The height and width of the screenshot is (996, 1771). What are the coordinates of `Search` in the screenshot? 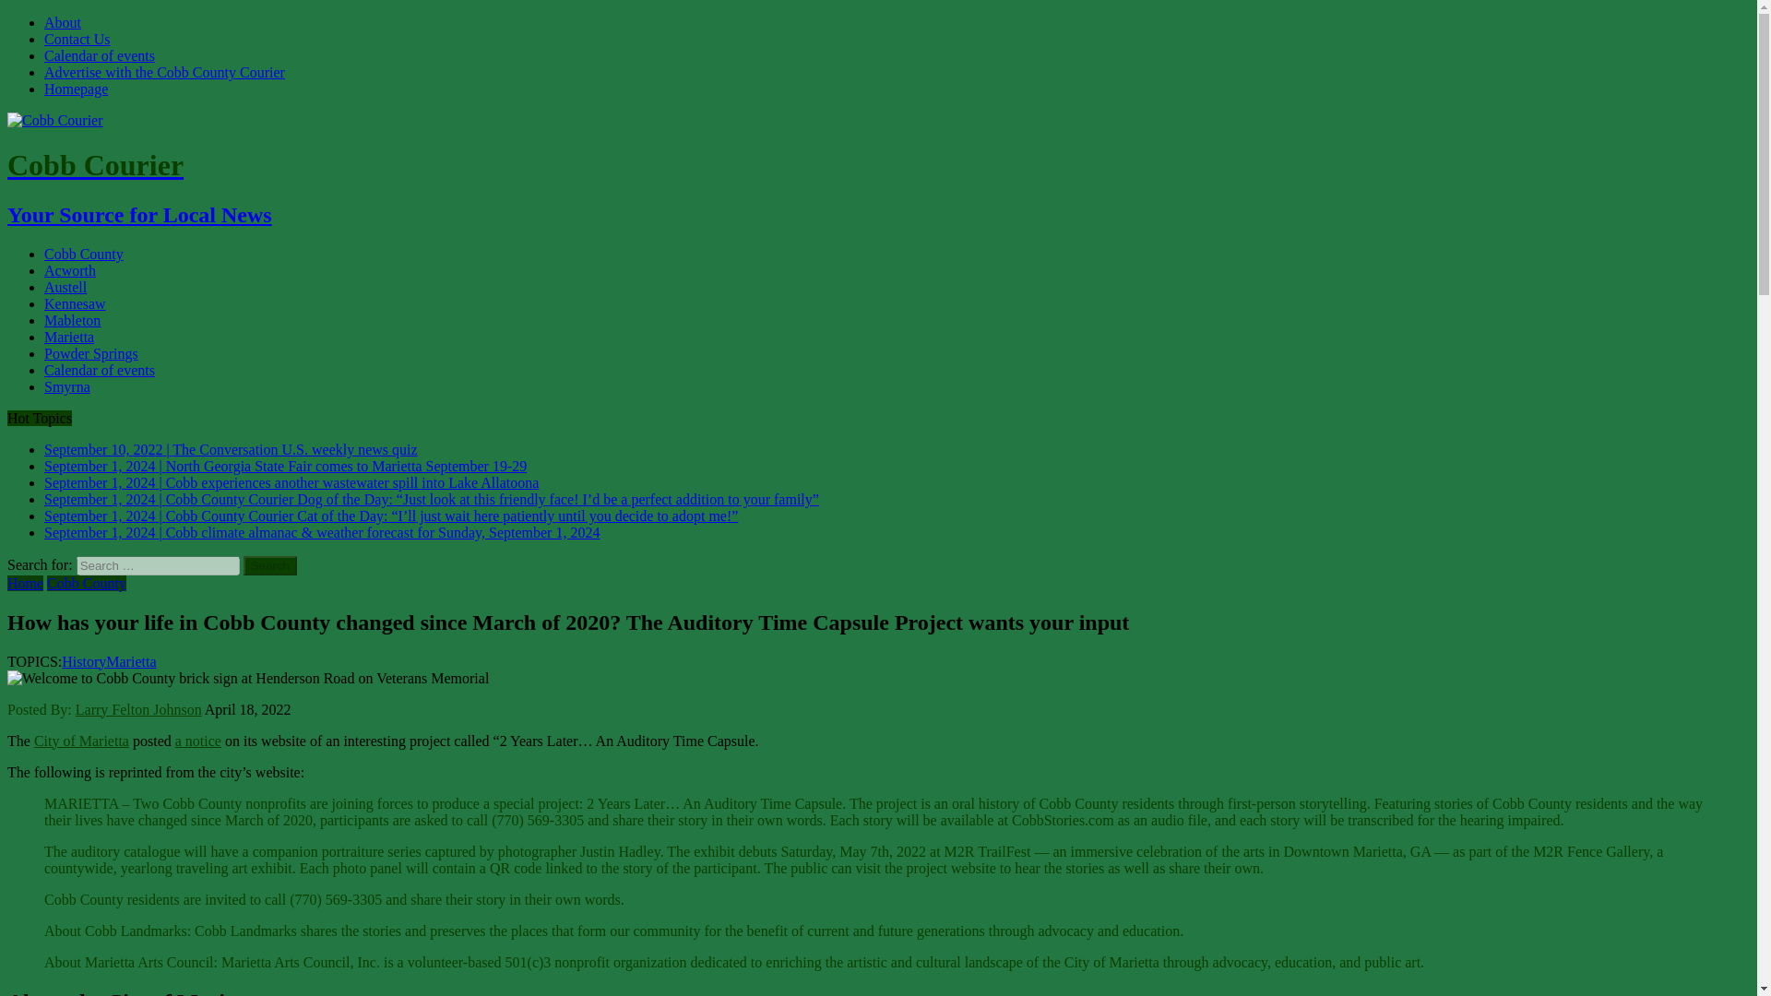 It's located at (270, 565).